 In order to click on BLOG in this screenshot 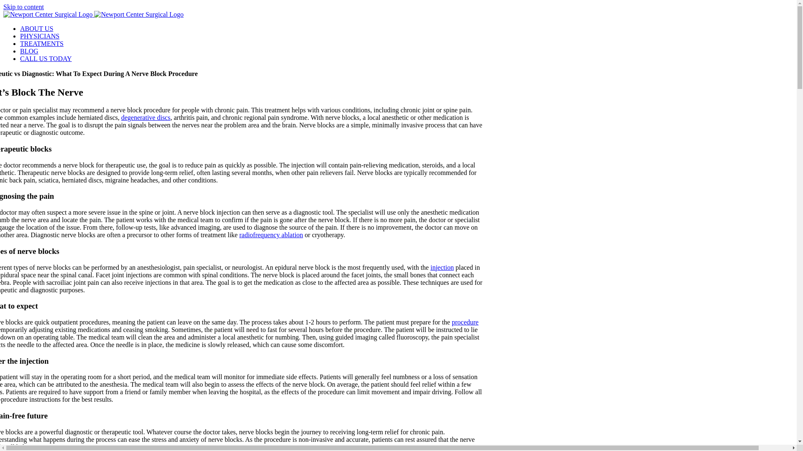, I will do `click(29, 51)`.